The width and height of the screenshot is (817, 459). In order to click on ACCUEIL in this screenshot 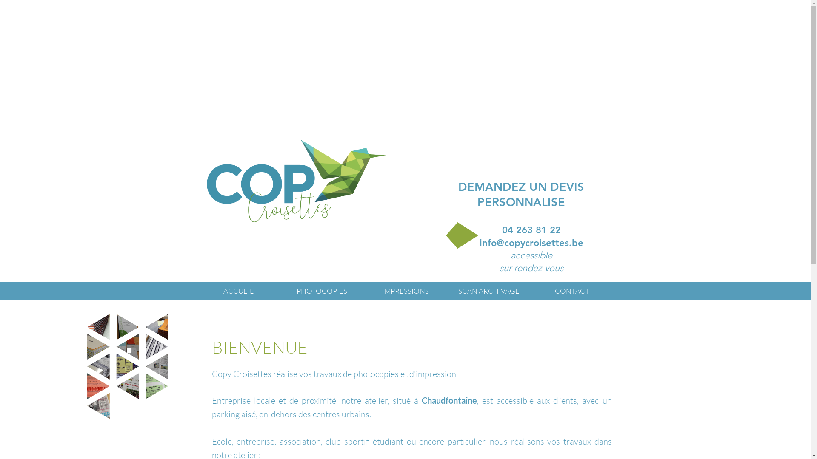, I will do `click(238, 291)`.